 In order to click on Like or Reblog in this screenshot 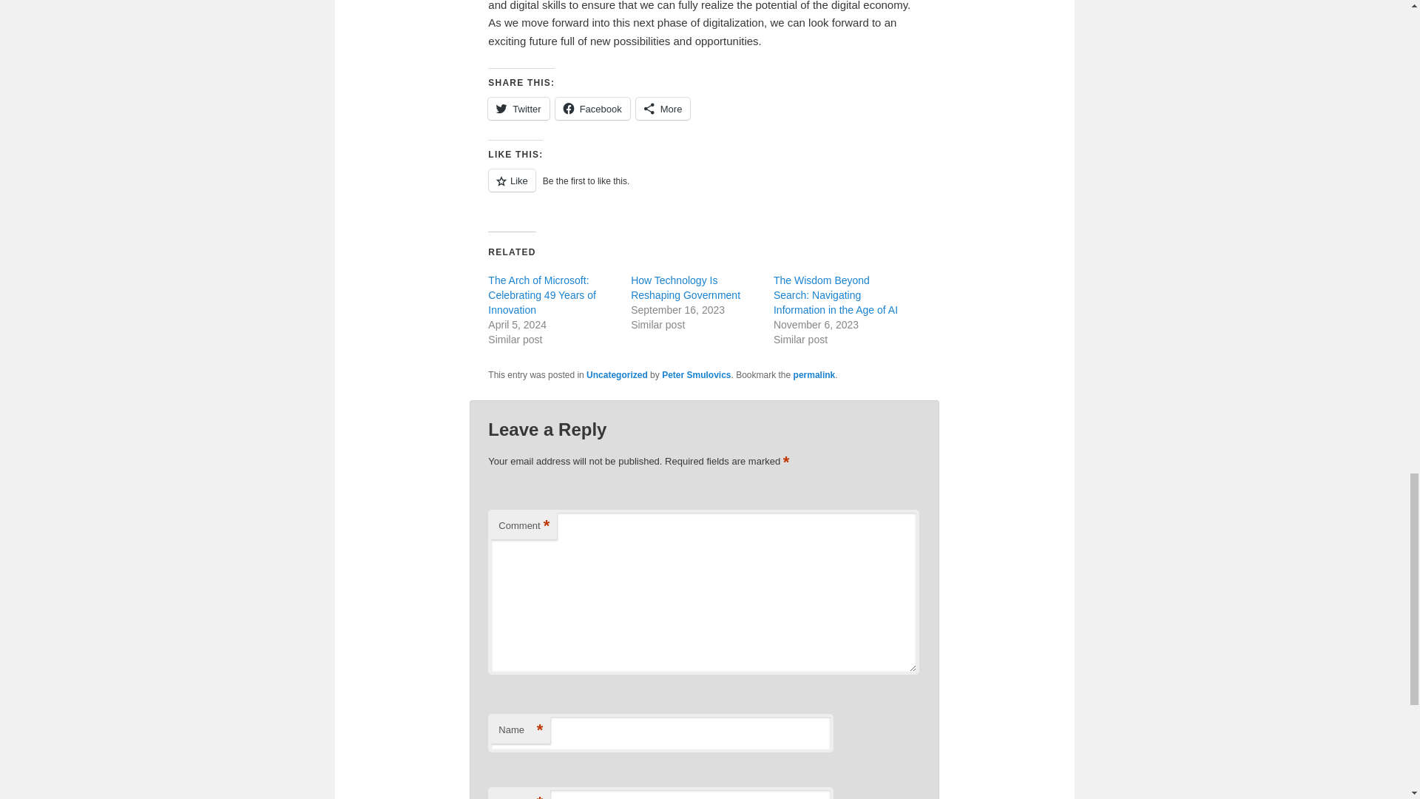, I will do `click(704, 188)`.